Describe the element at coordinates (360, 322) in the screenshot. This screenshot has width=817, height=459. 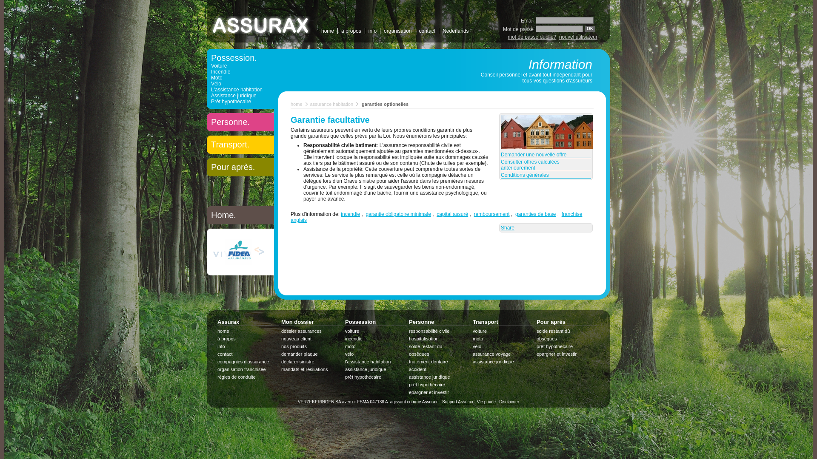
I see `Possession` at that location.